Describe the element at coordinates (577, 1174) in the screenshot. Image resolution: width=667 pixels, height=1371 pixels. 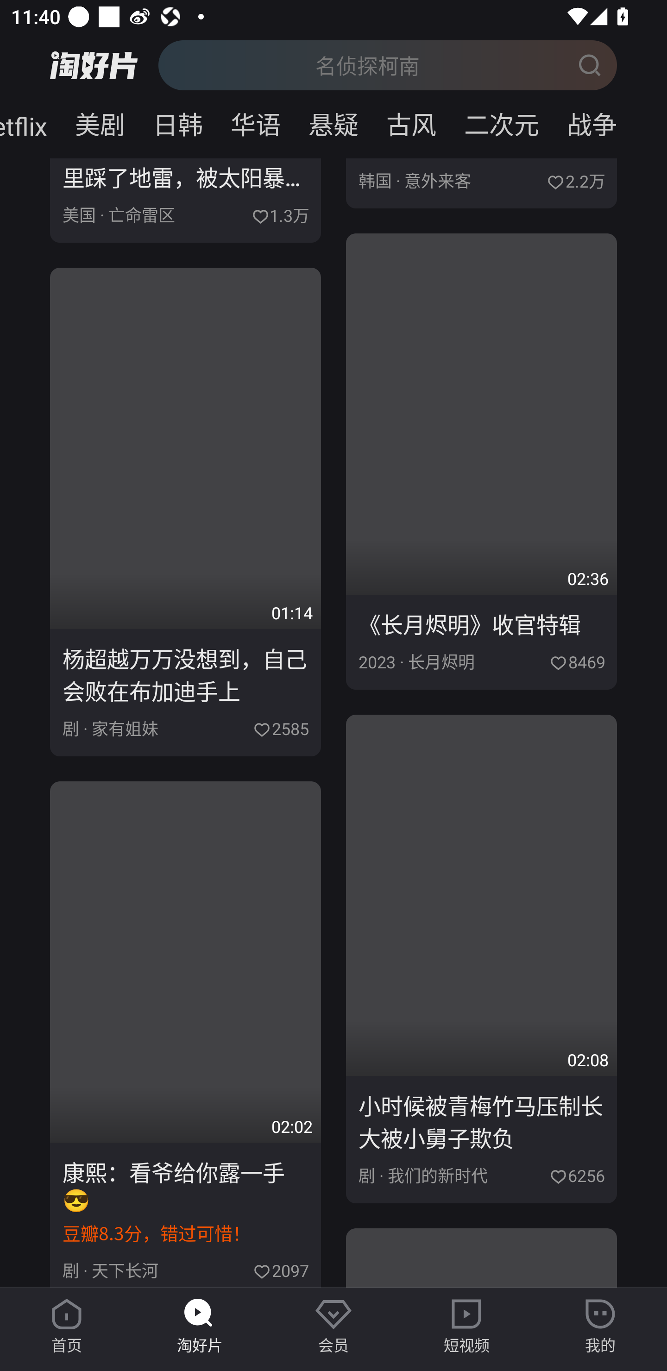
I see ` 6256` at that location.